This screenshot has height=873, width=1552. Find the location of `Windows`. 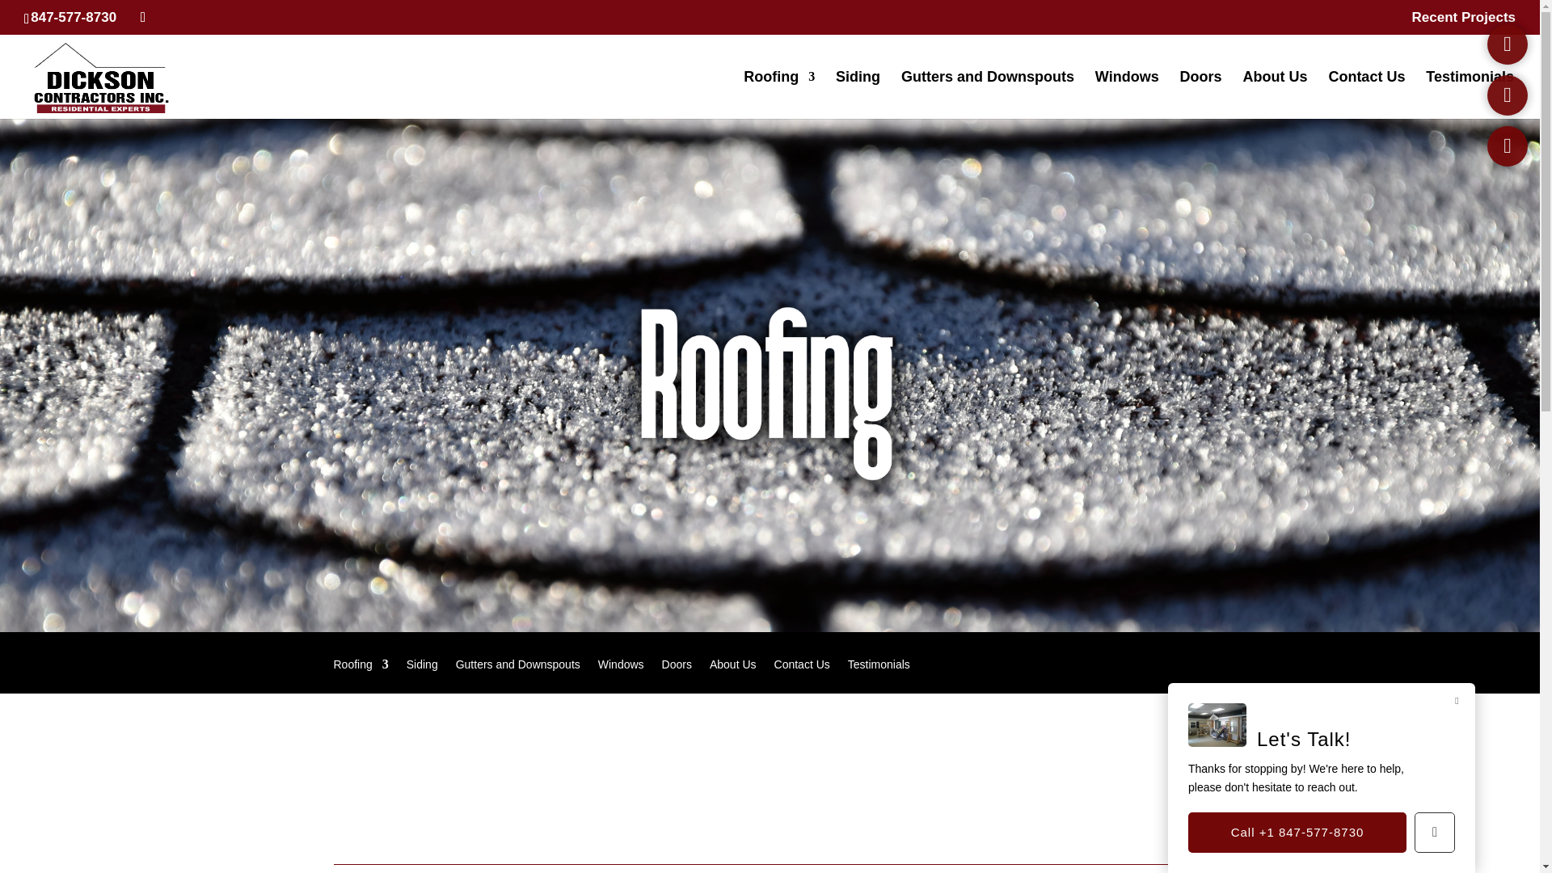

Windows is located at coordinates (1127, 94).